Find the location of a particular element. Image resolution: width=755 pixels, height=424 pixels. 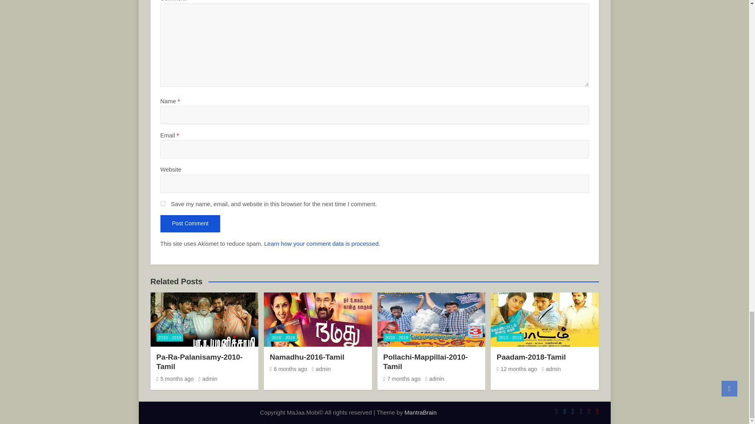

Pa-Ra-Palanisamy-2010-Tamil is located at coordinates (175, 378).